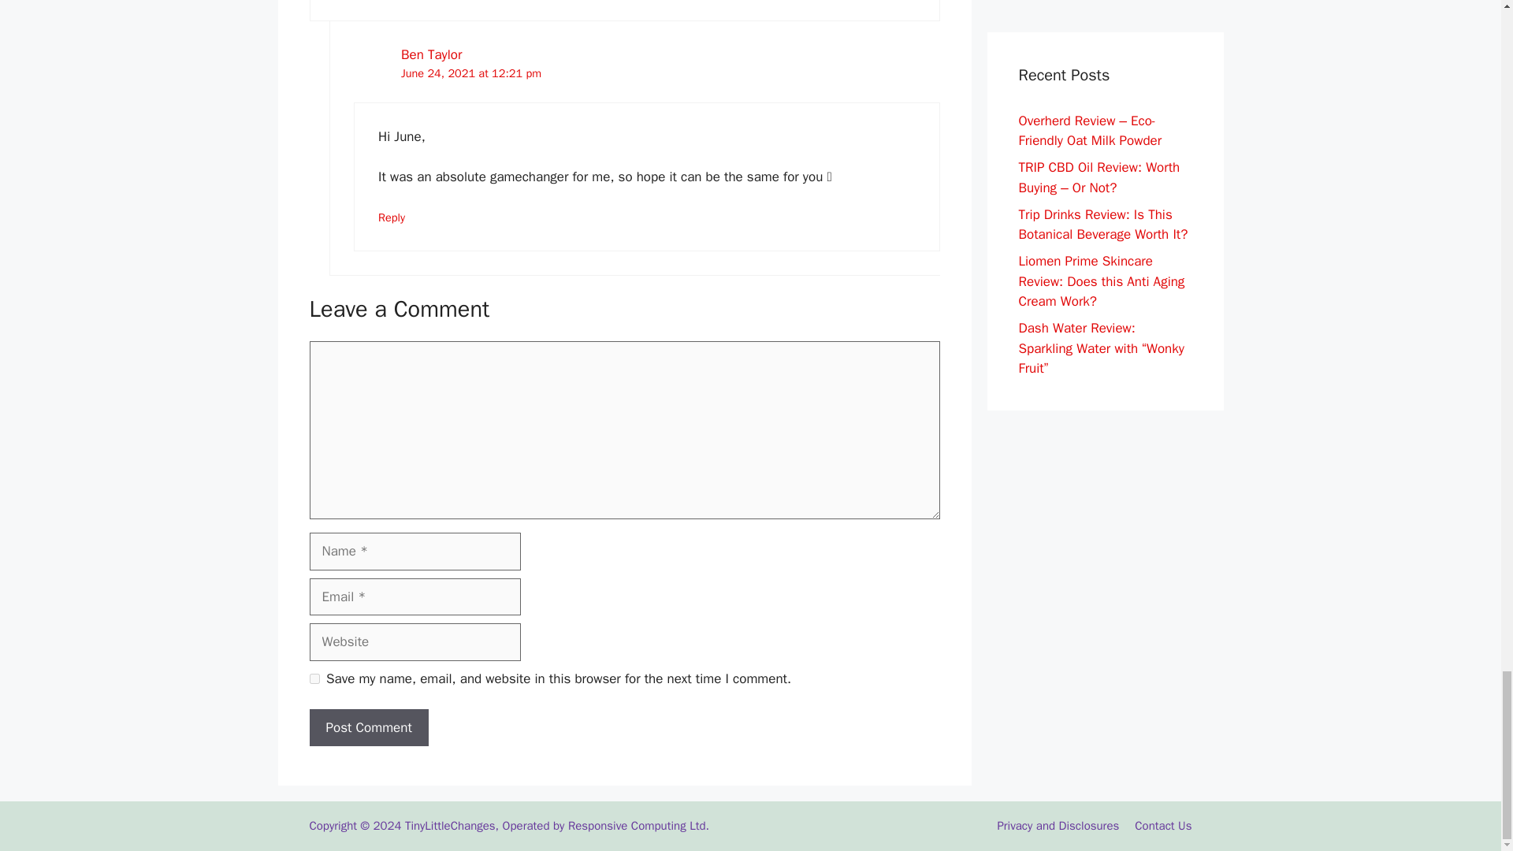 This screenshot has width=1513, height=851. I want to click on Reply, so click(392, 217).